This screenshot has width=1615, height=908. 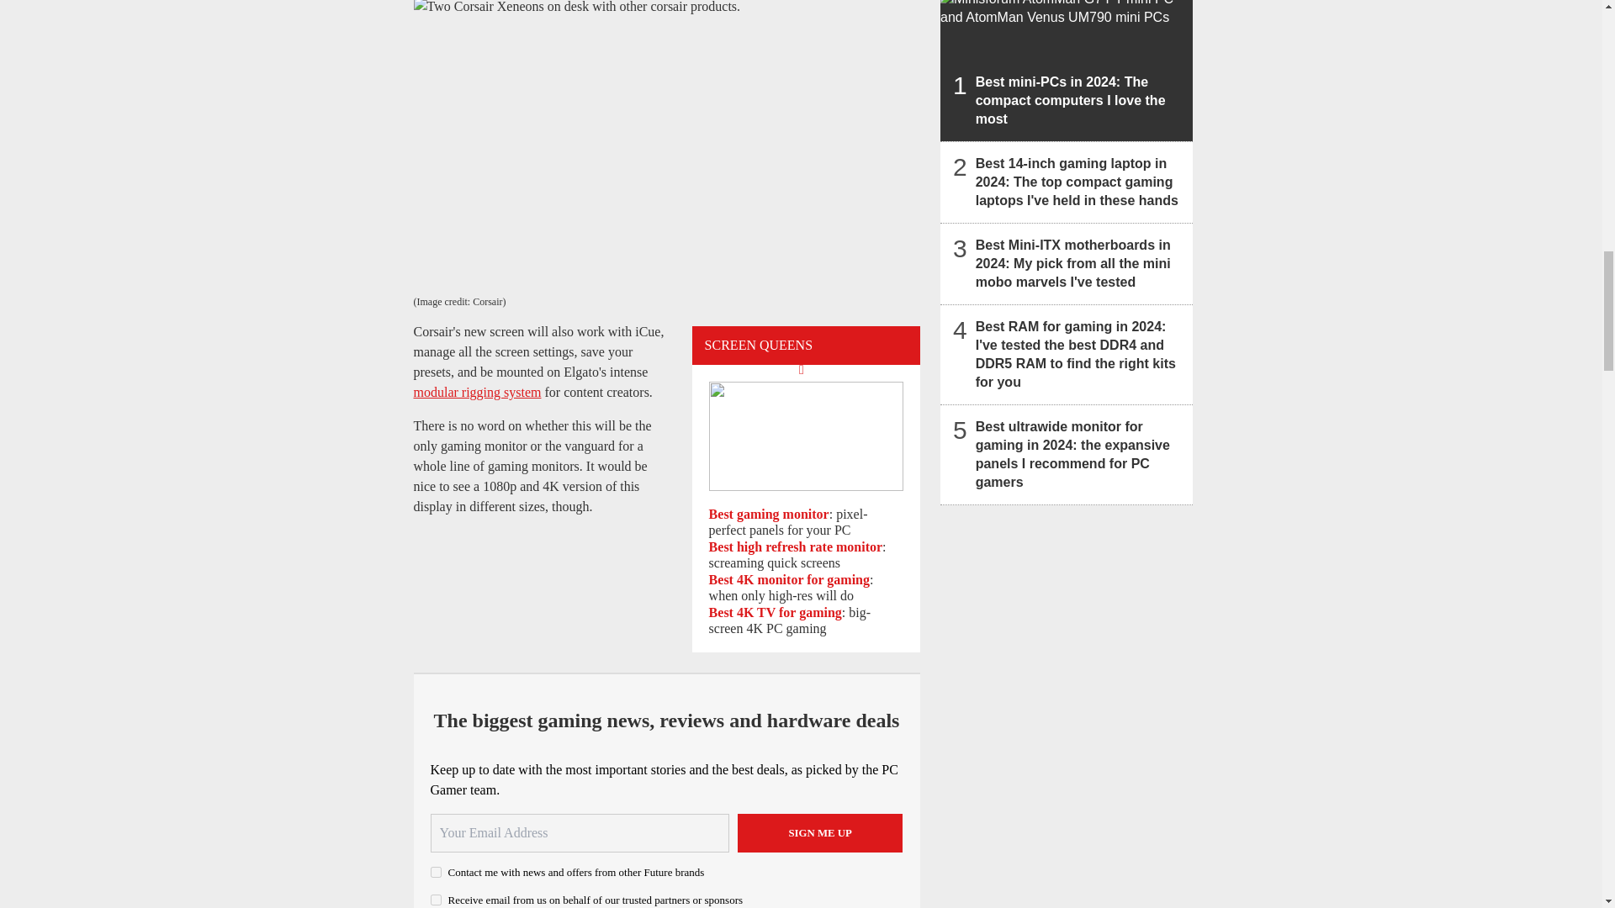 I want to click on Sign me up, so click(x=820, y=832).